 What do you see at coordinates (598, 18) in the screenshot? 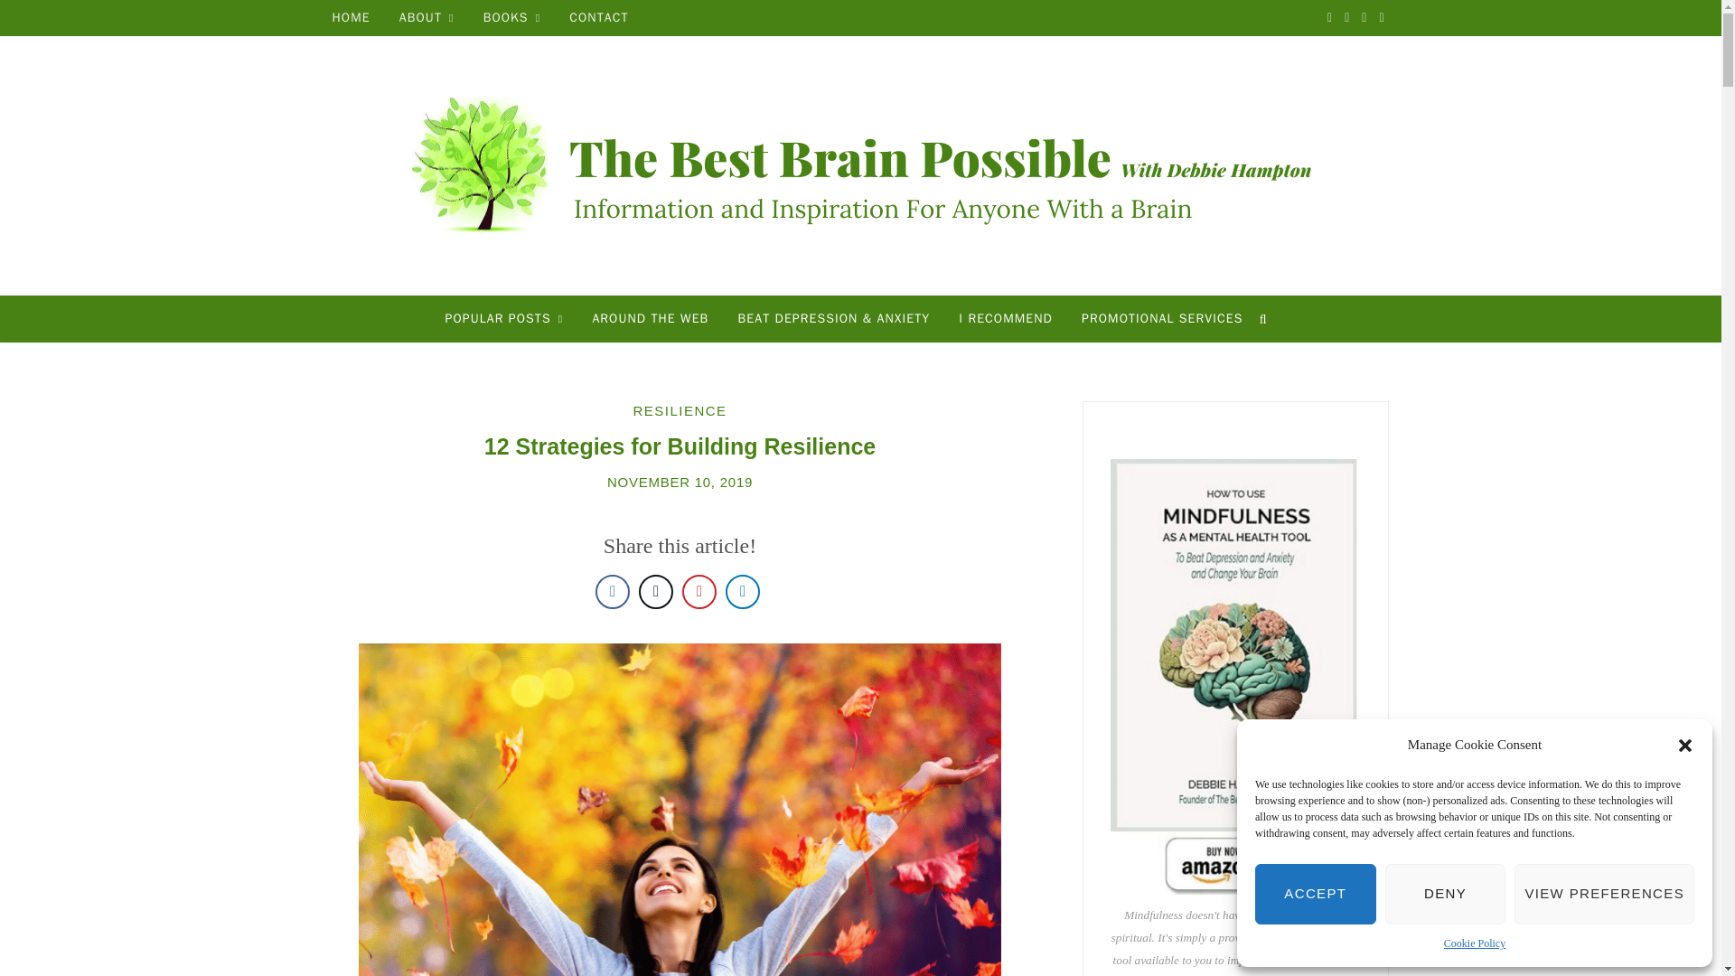
I see `CONTACT` at bounding box center [598, 18].